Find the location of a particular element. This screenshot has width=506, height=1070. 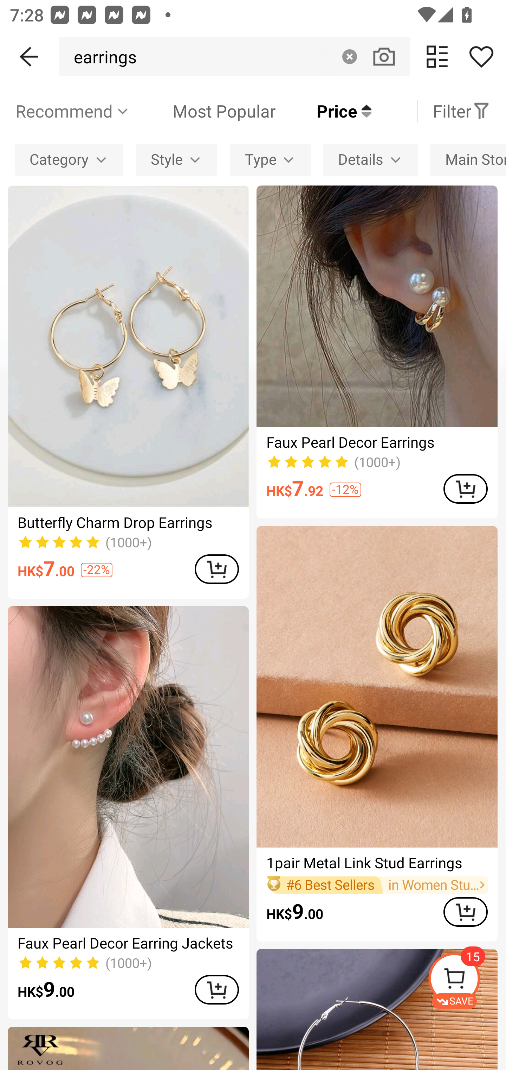

#6 Best Sellers in Women Stud Earrings is located at coordinates (377, 885).